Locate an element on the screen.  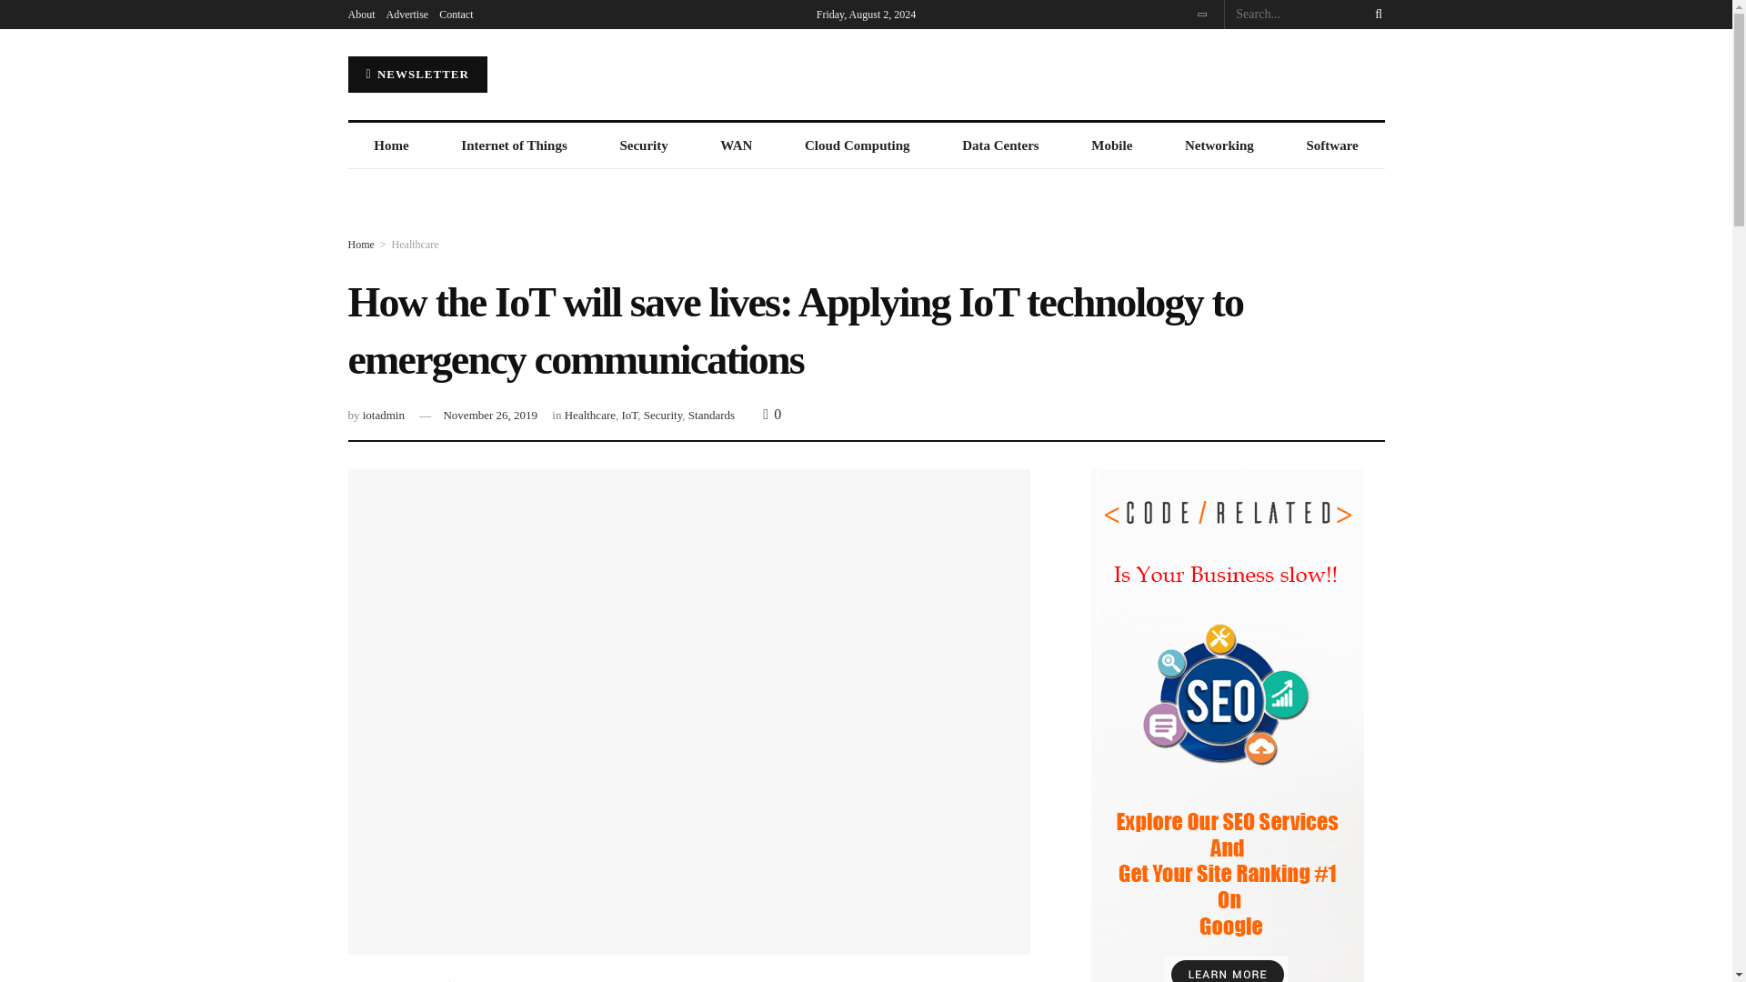
Home is located at coordinates (360, 245).